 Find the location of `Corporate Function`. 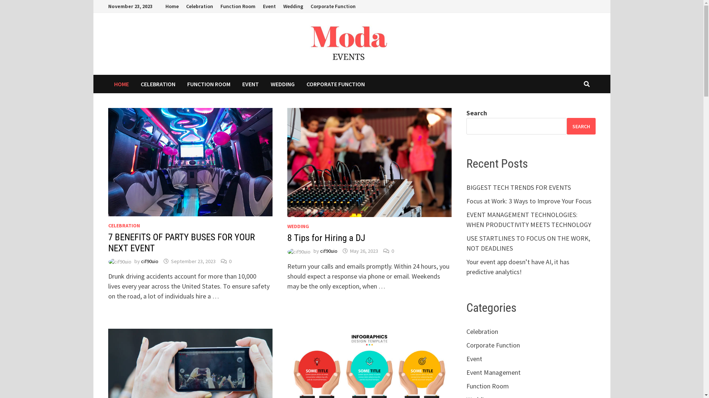

Corporate Function is located at coordinates (333, 7).